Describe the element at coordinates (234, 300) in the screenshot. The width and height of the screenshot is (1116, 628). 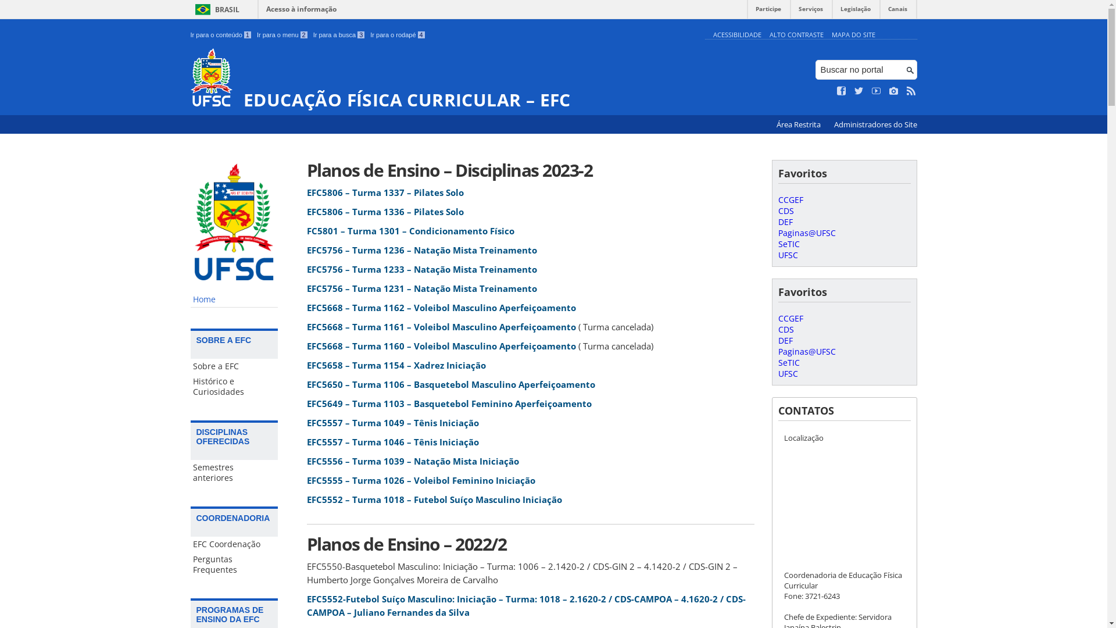
I see `Home` at that location.